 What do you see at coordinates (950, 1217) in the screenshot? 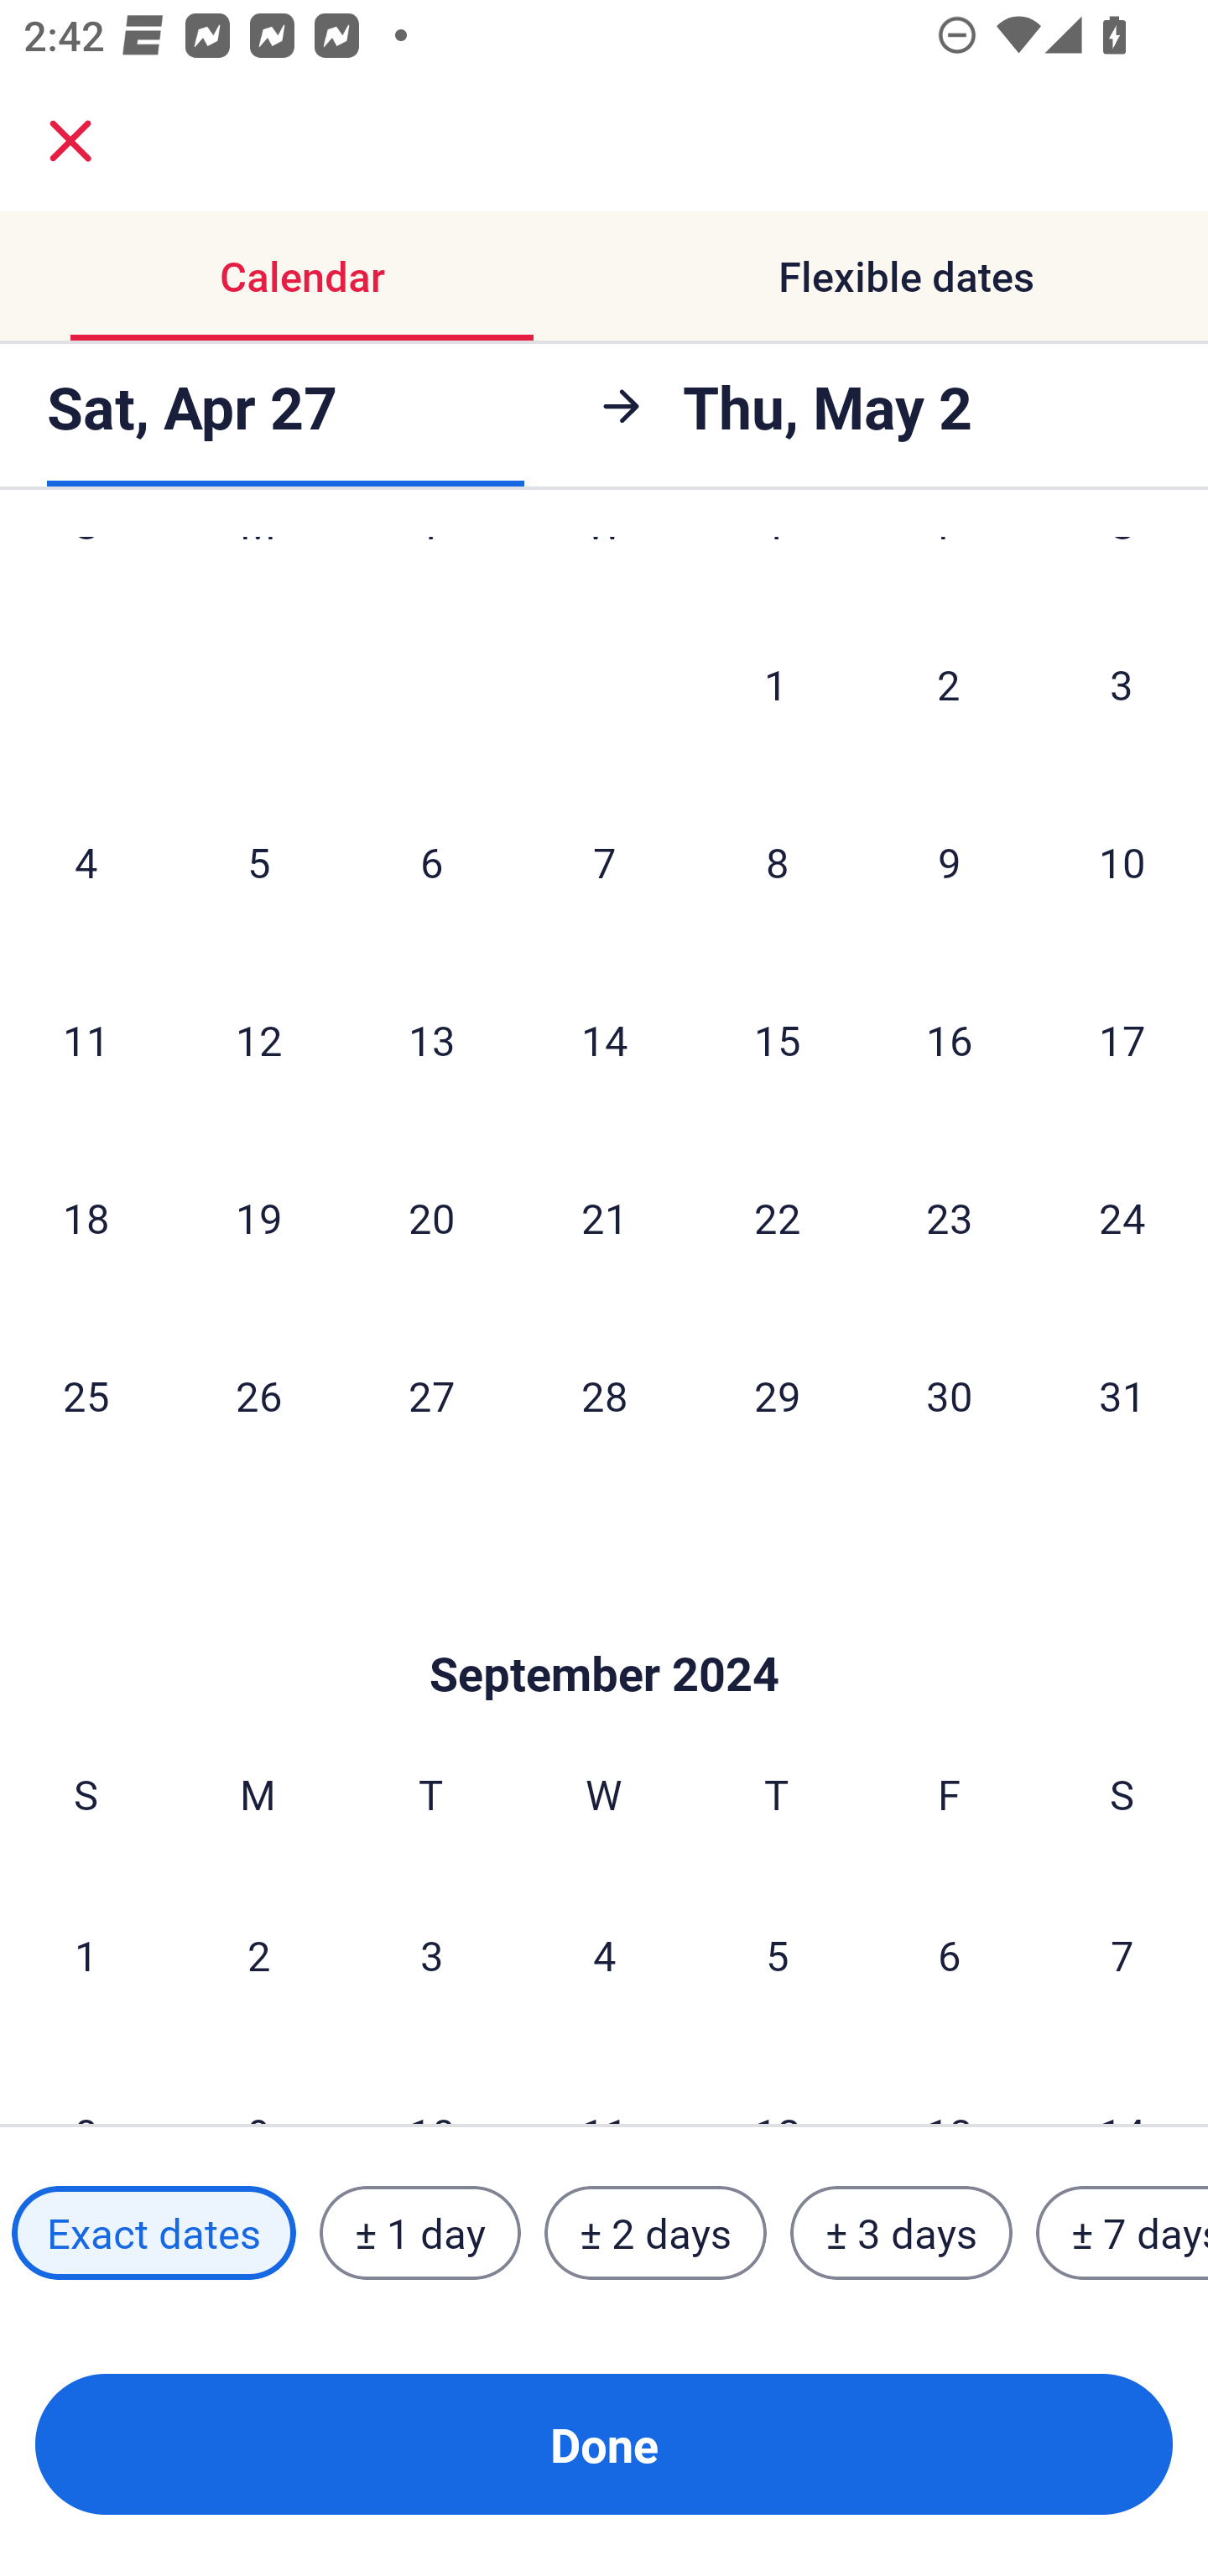
I see `23 Friday, August 23, 2024` at bounding box center [950, 1217].